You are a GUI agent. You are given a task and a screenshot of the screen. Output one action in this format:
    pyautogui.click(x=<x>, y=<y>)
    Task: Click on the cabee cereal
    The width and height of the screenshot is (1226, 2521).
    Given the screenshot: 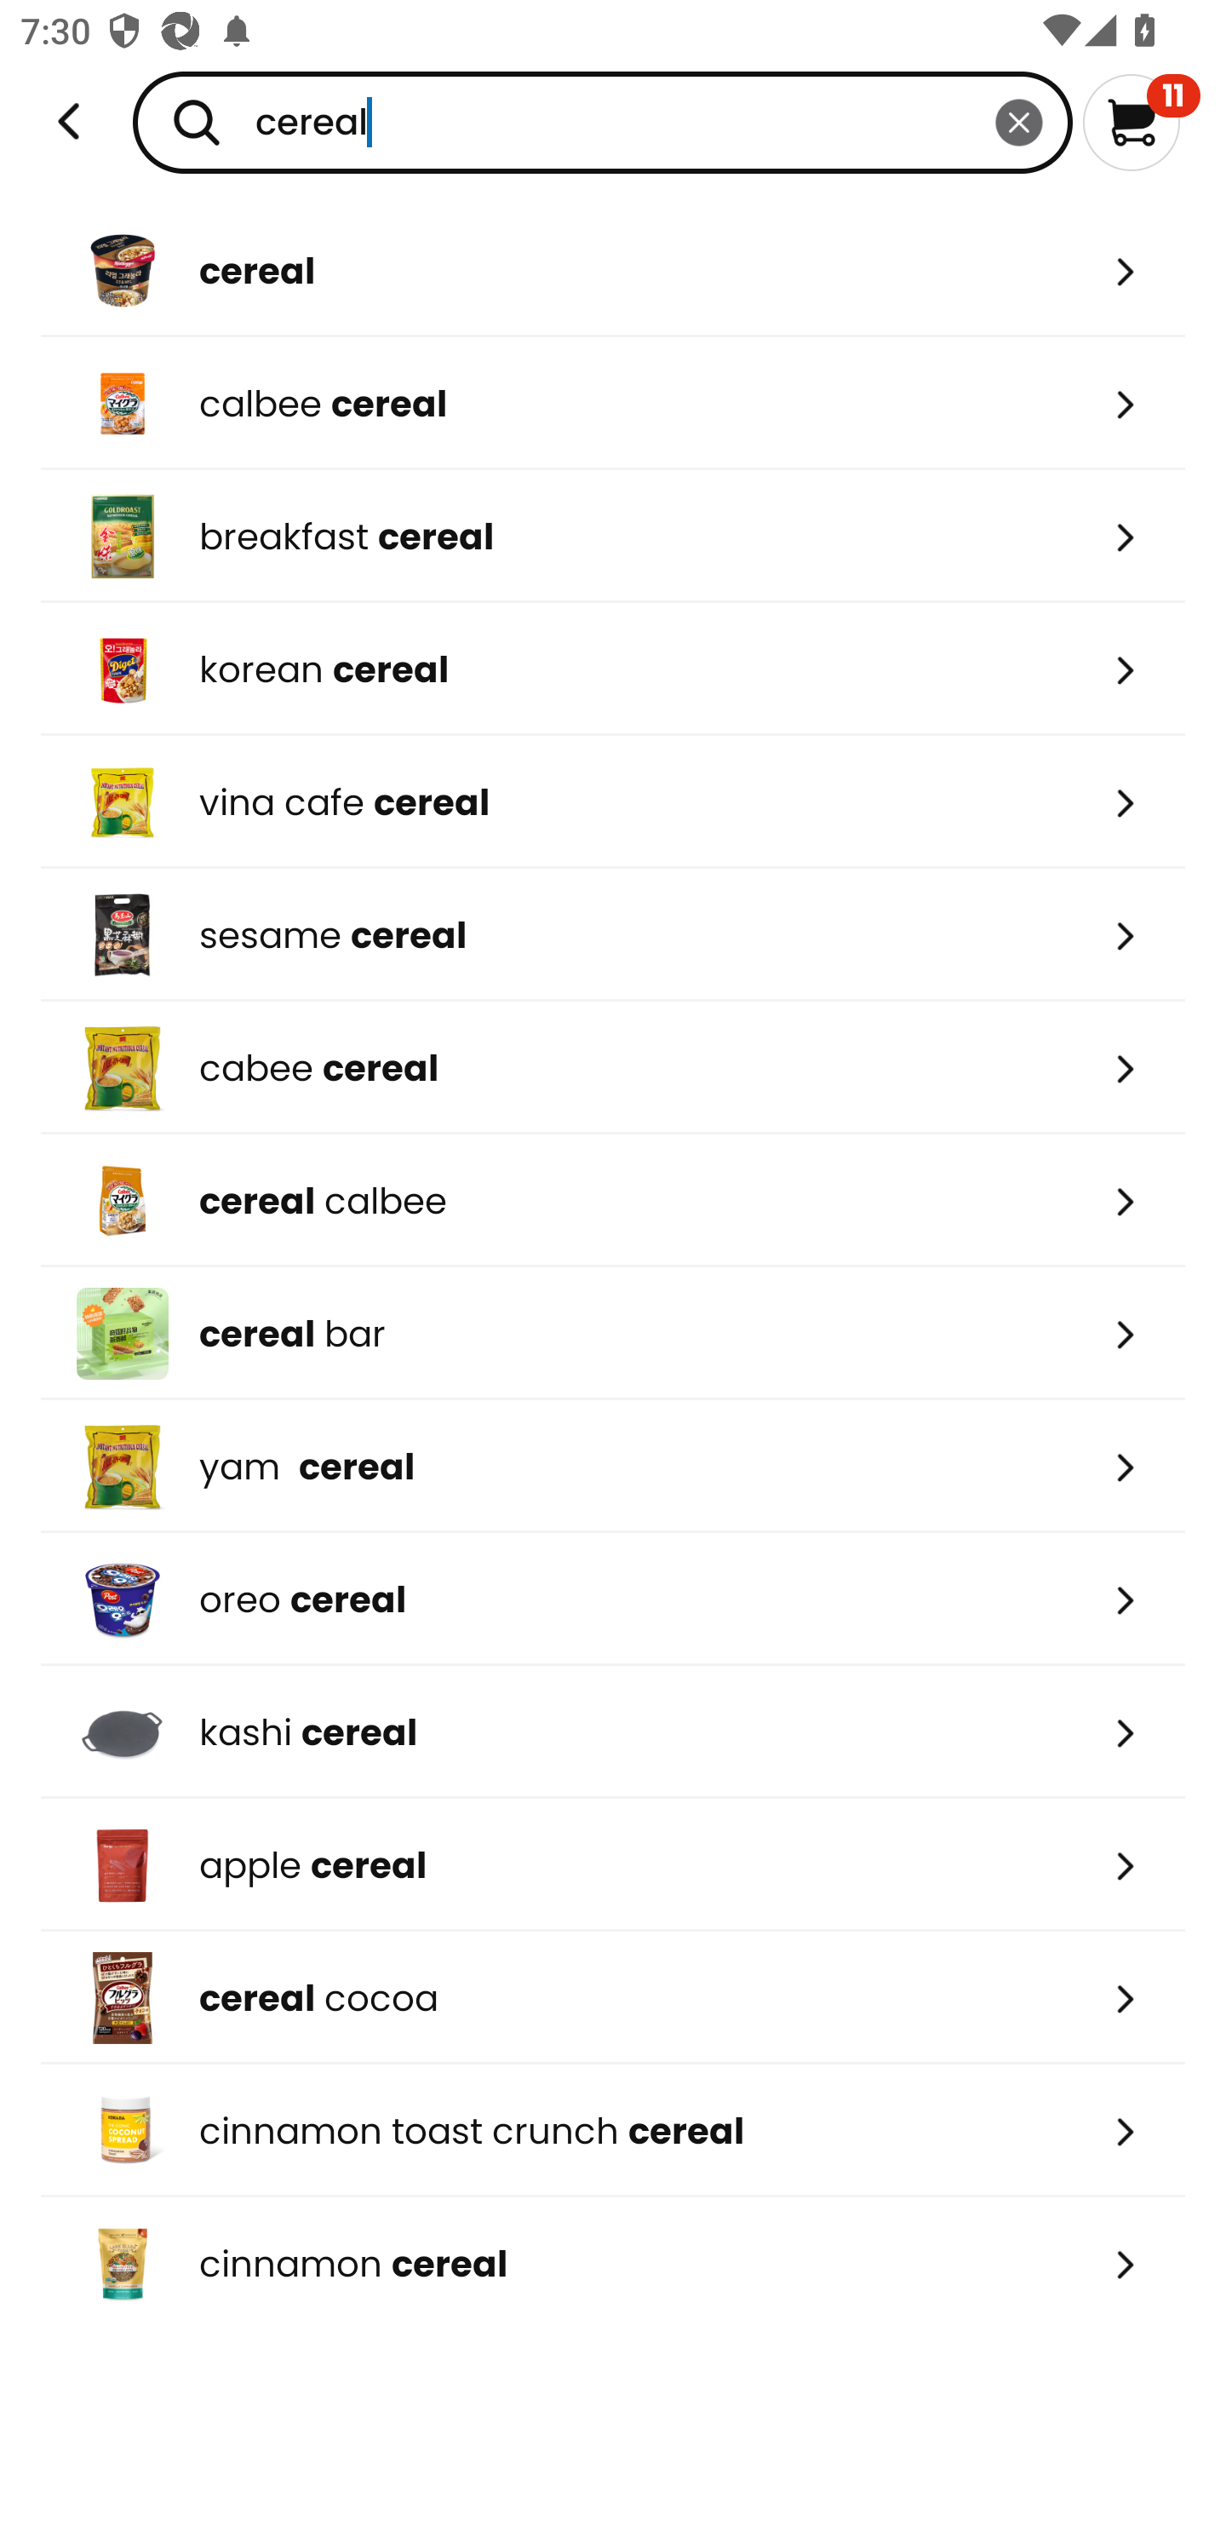 What is the action you would take?
    pyautogui.click(x=613, y=1068)
    